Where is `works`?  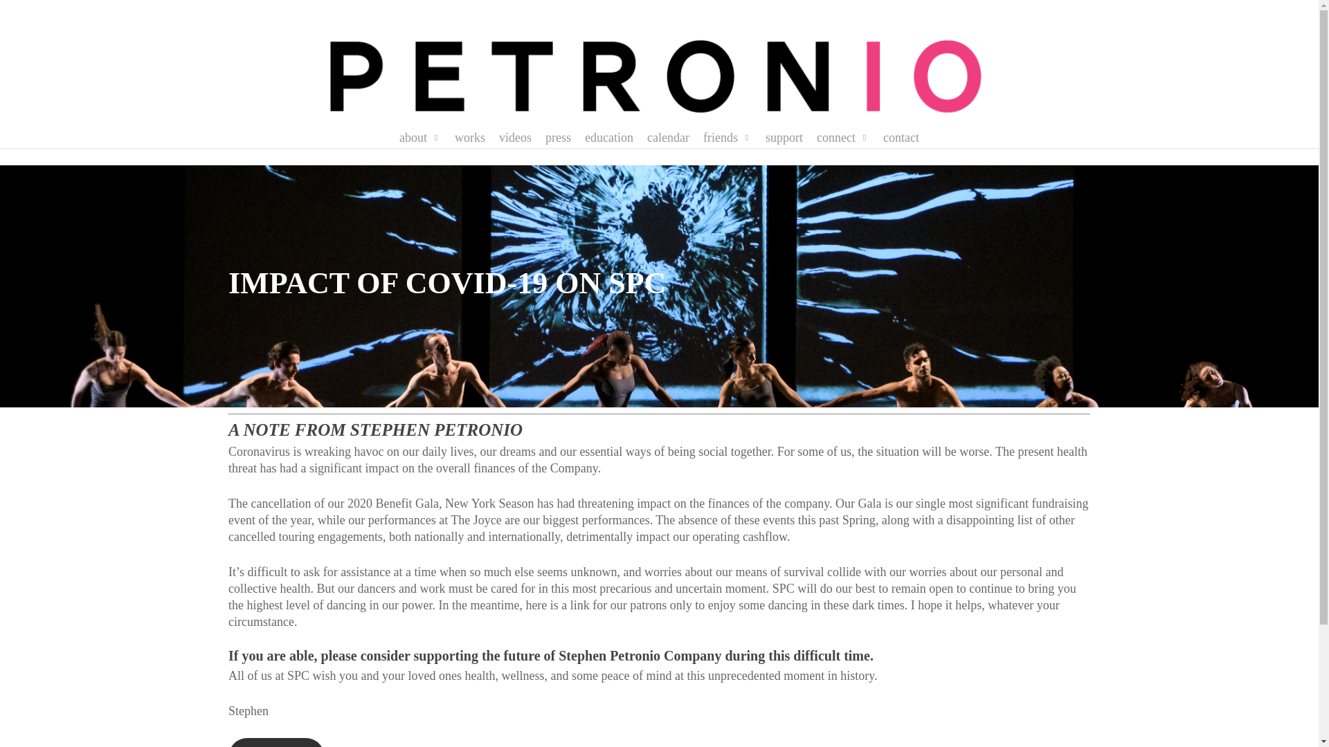 works is located at coordinates (469, 138).